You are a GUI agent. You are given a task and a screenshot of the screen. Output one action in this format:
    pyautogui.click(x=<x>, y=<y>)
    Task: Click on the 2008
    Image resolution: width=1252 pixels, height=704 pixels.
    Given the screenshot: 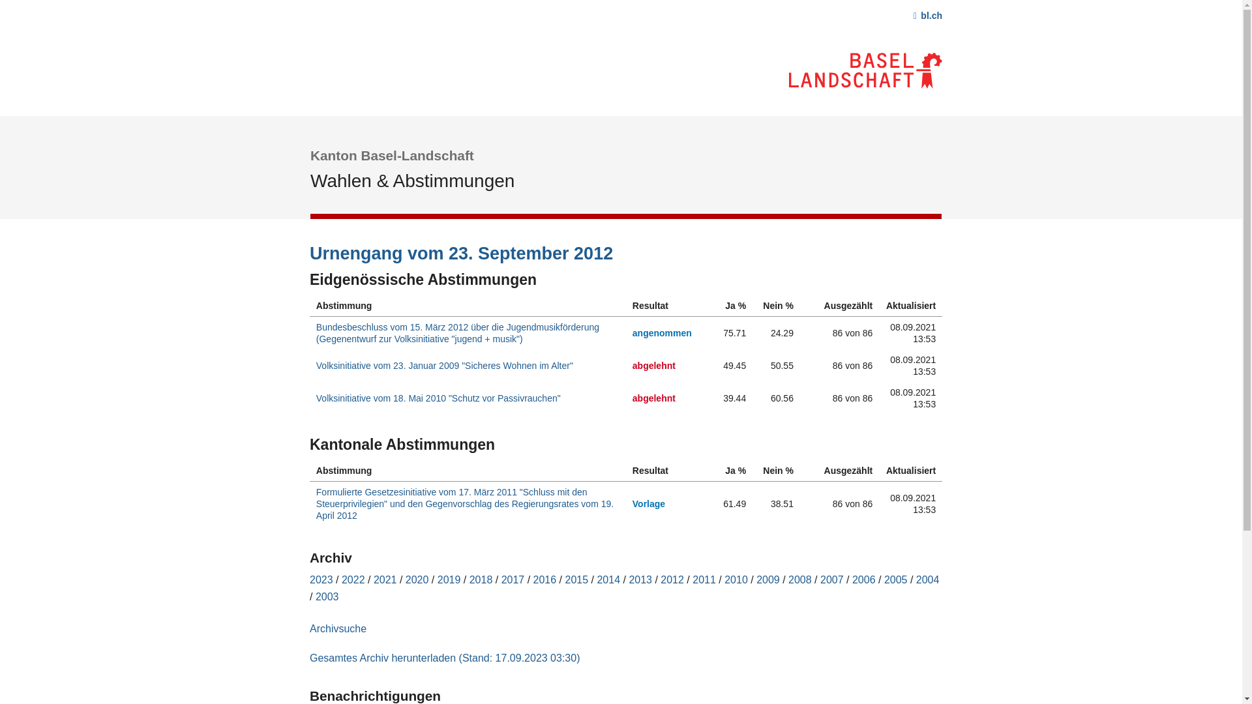 What is the action you would take?
    pyautogui.click(x=800, y=580)
    